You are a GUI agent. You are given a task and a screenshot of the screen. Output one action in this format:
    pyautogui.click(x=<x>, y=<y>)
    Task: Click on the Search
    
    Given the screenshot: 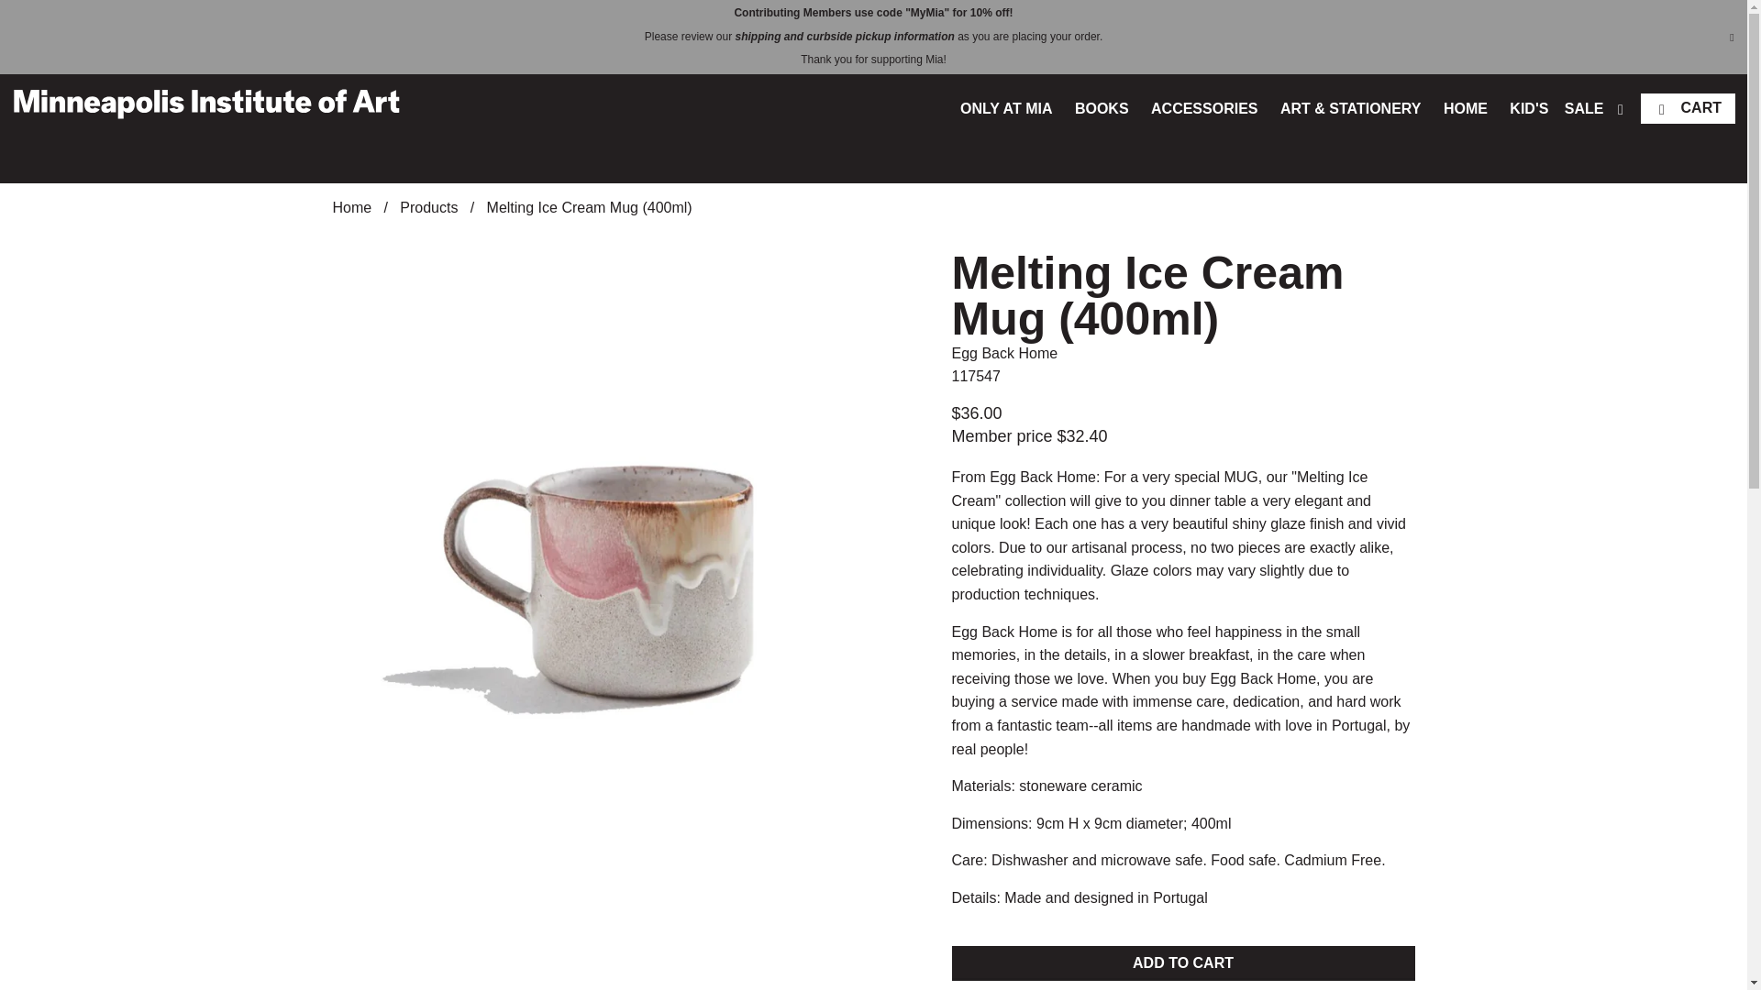 What is the action you would take?
    pyautogui.click(x=1622, y=112)
    